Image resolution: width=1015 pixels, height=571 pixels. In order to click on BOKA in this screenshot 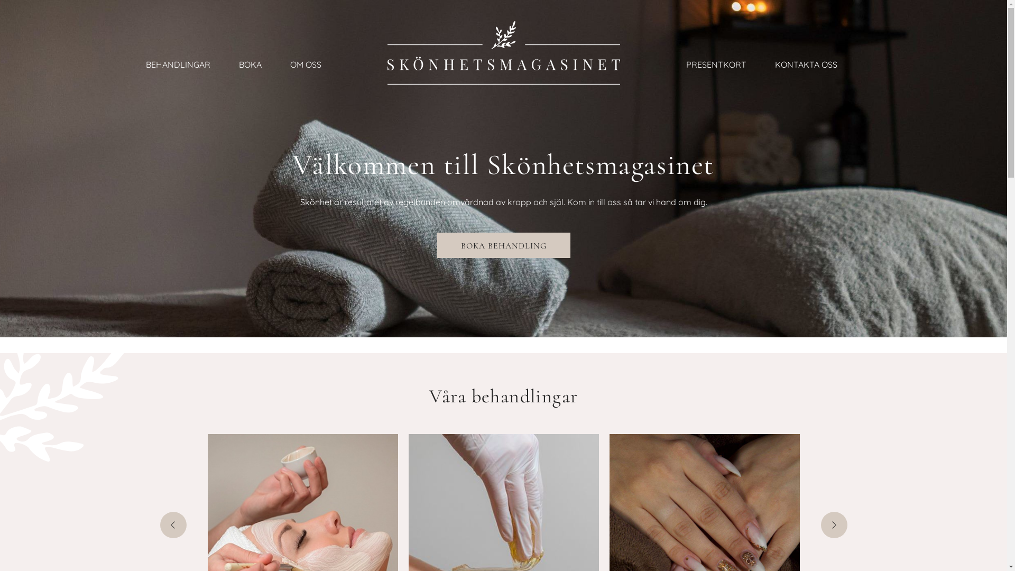, I will do `click(251, 66)`.